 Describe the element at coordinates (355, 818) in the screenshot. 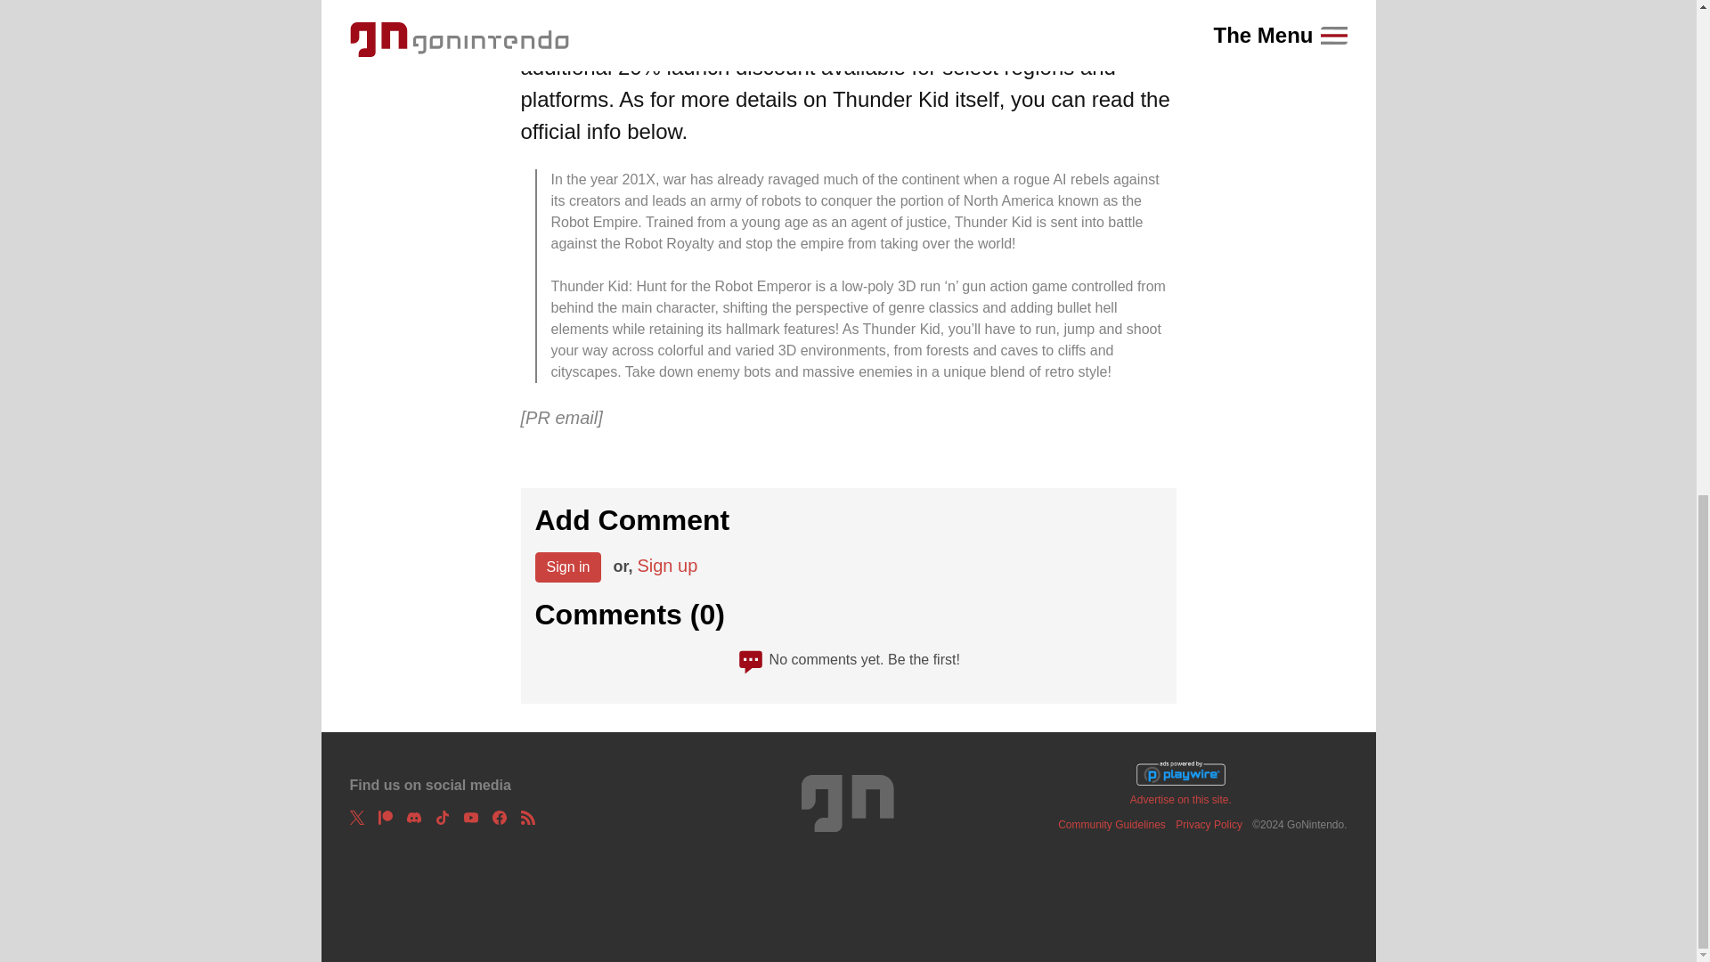

I see `Follow us on X` at that location.